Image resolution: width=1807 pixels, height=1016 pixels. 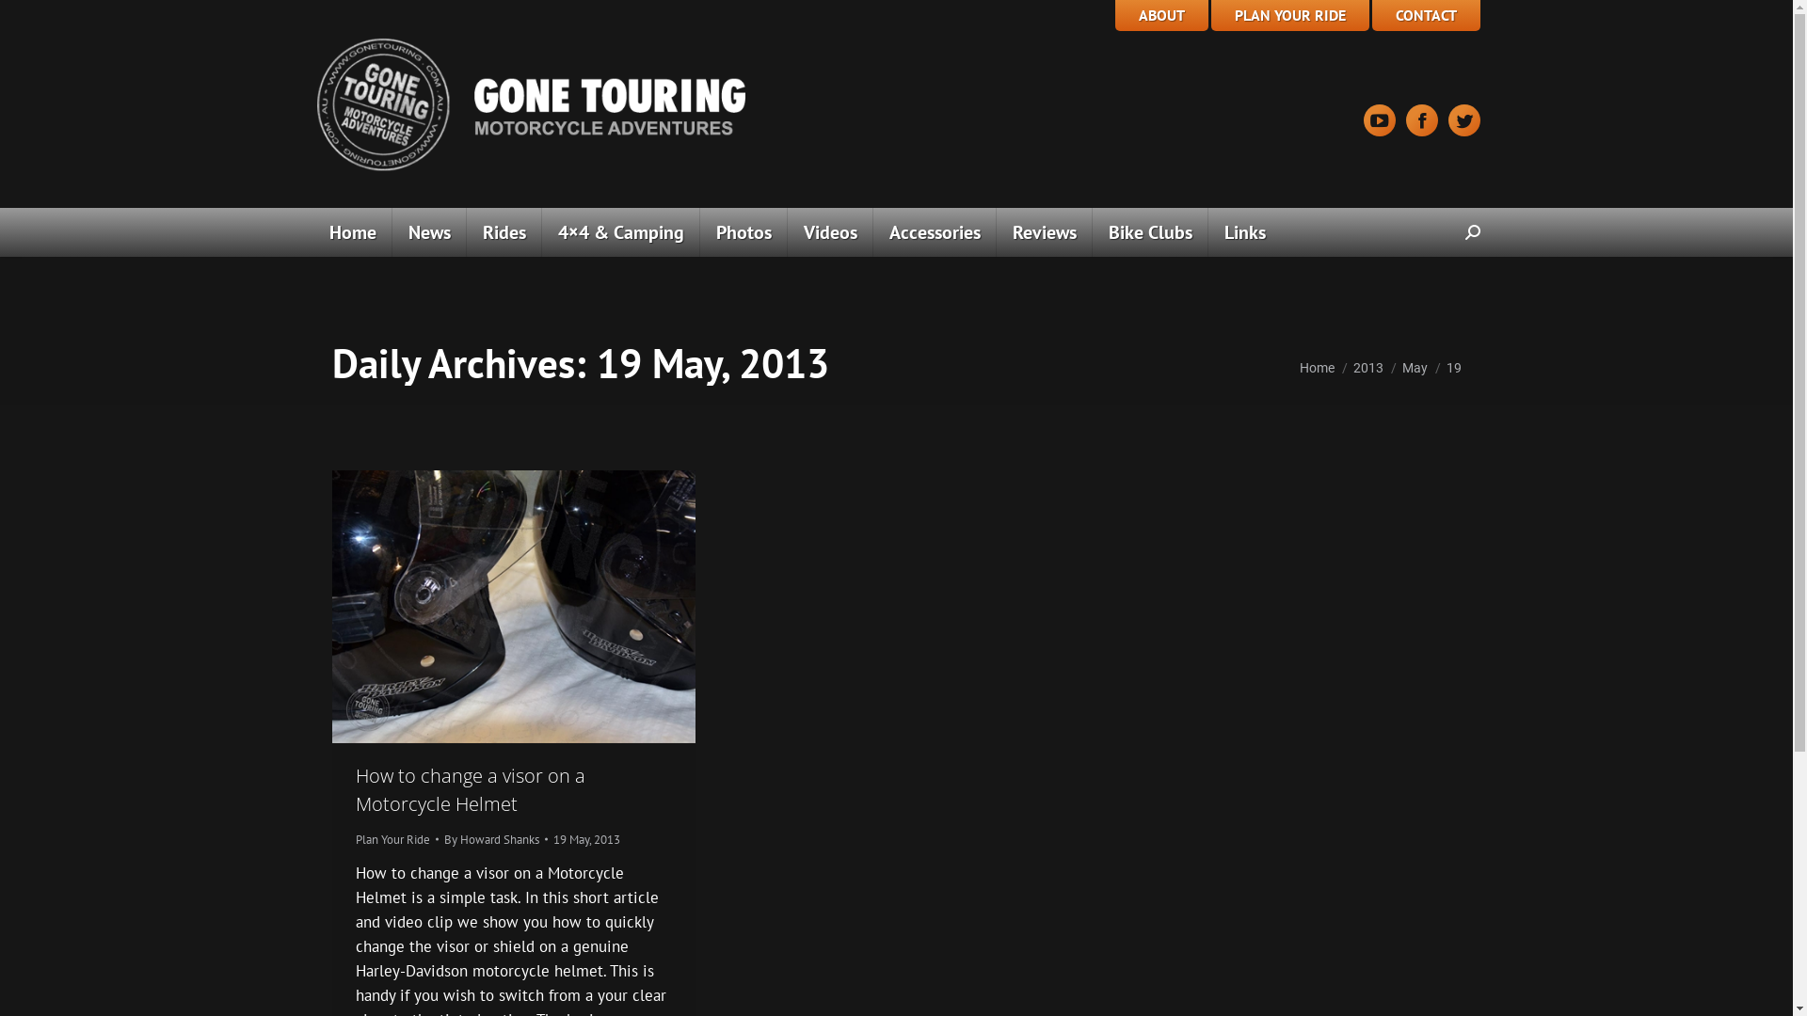 I want to click on Home, so click(x=352, y=232).